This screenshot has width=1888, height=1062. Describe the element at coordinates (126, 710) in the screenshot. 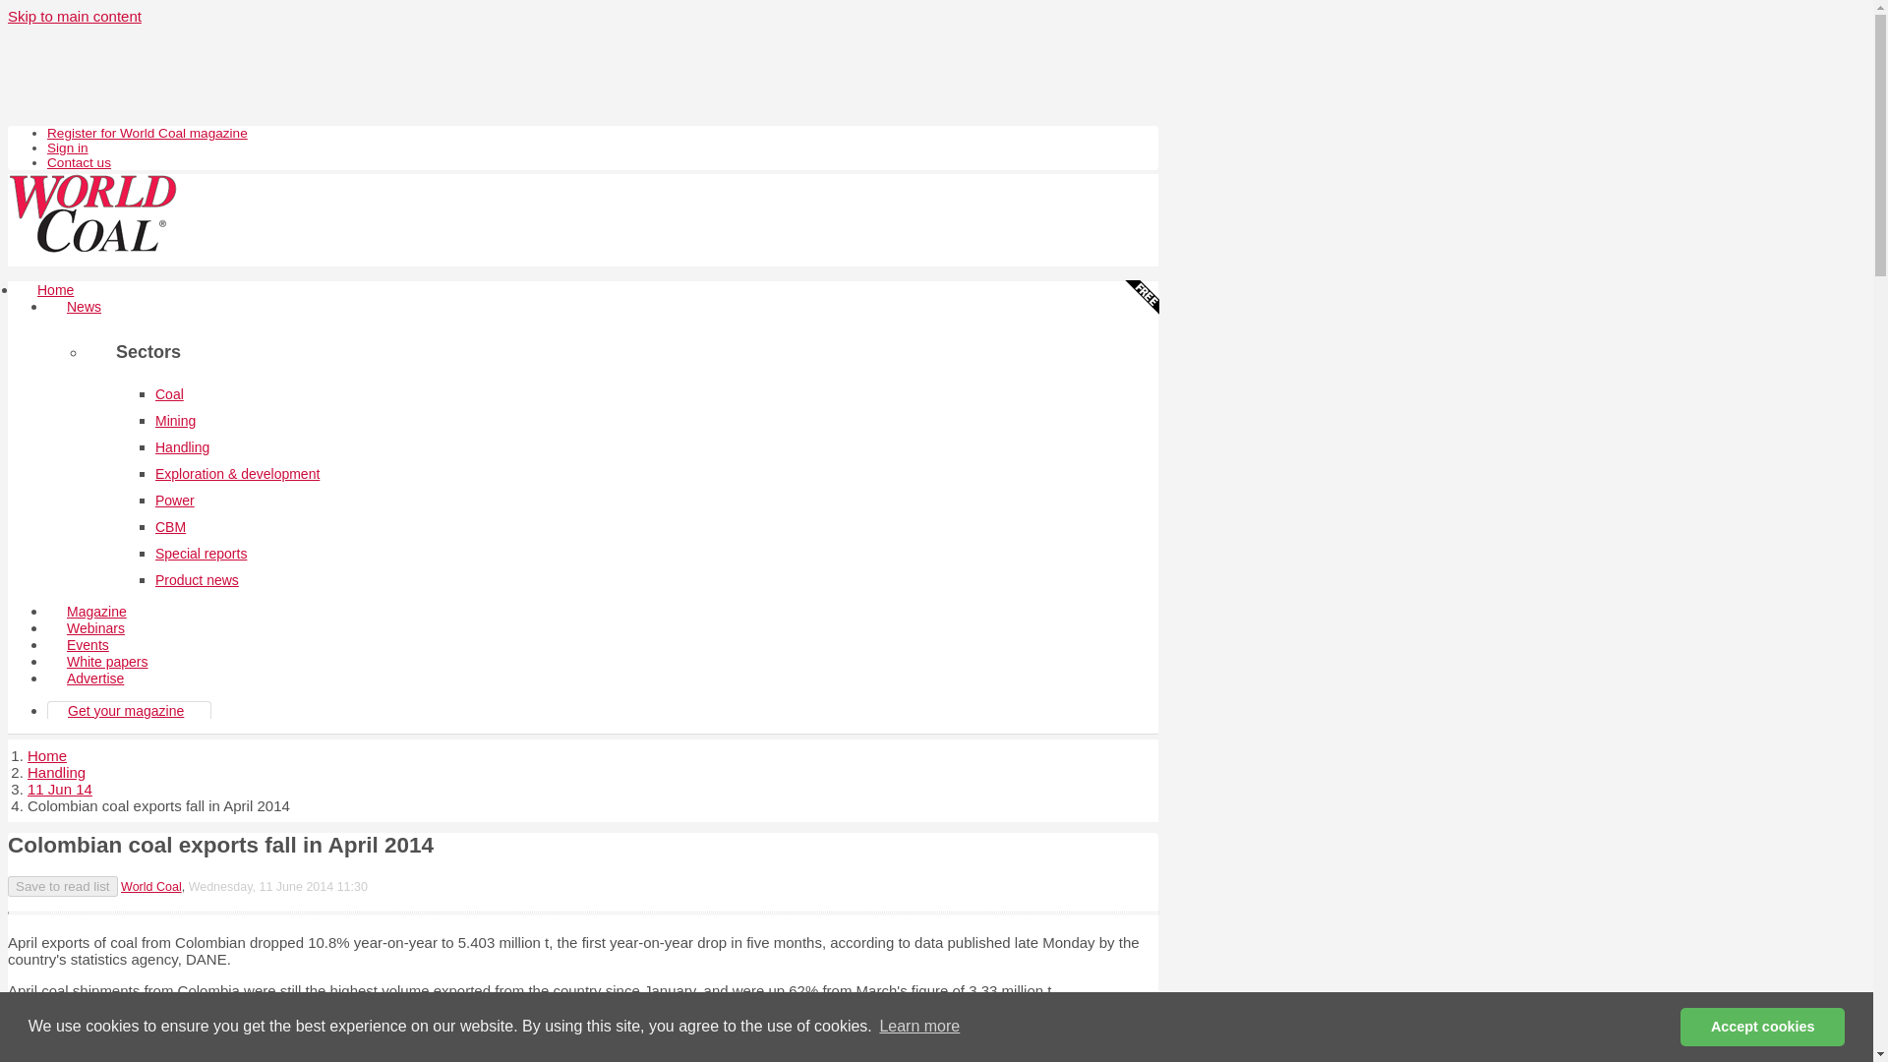

I see `Get your magazine` at that location.